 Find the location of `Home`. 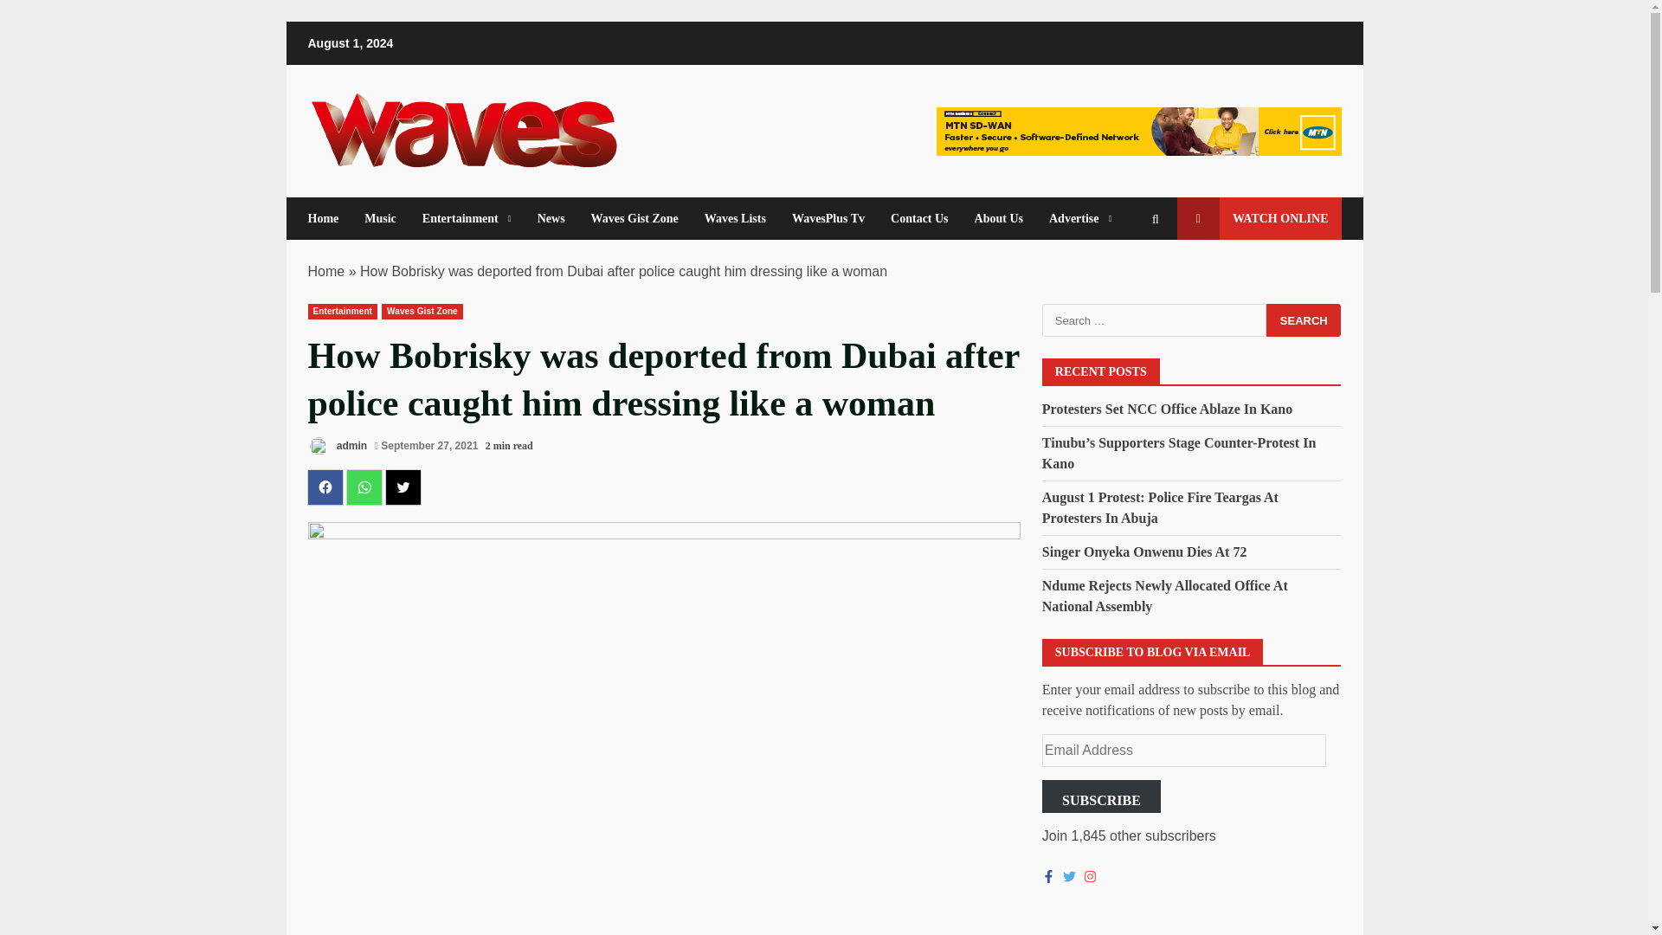

Home is located at coordinates (330, 218).